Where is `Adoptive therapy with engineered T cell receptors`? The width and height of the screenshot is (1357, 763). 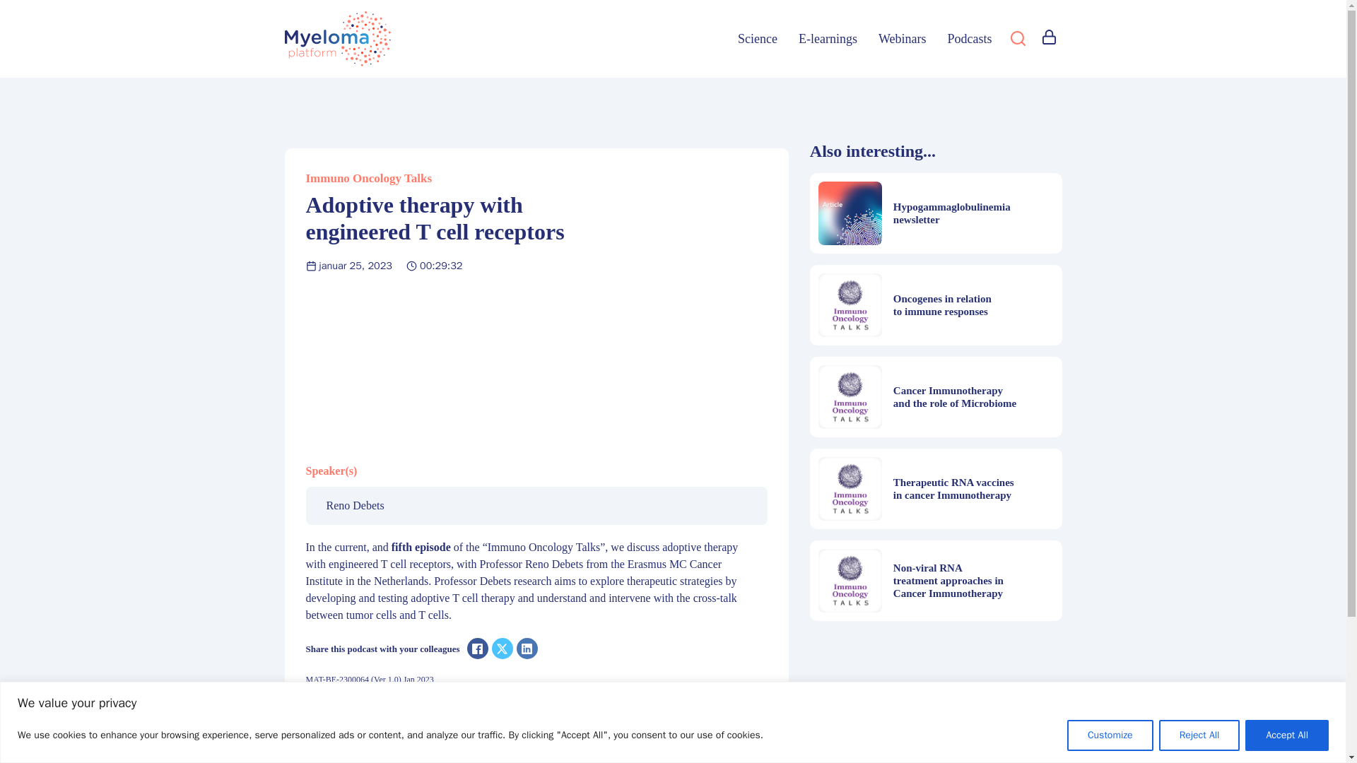 Adoptive therapy with engineered T cell receptors is located at coordinates (536, 365).